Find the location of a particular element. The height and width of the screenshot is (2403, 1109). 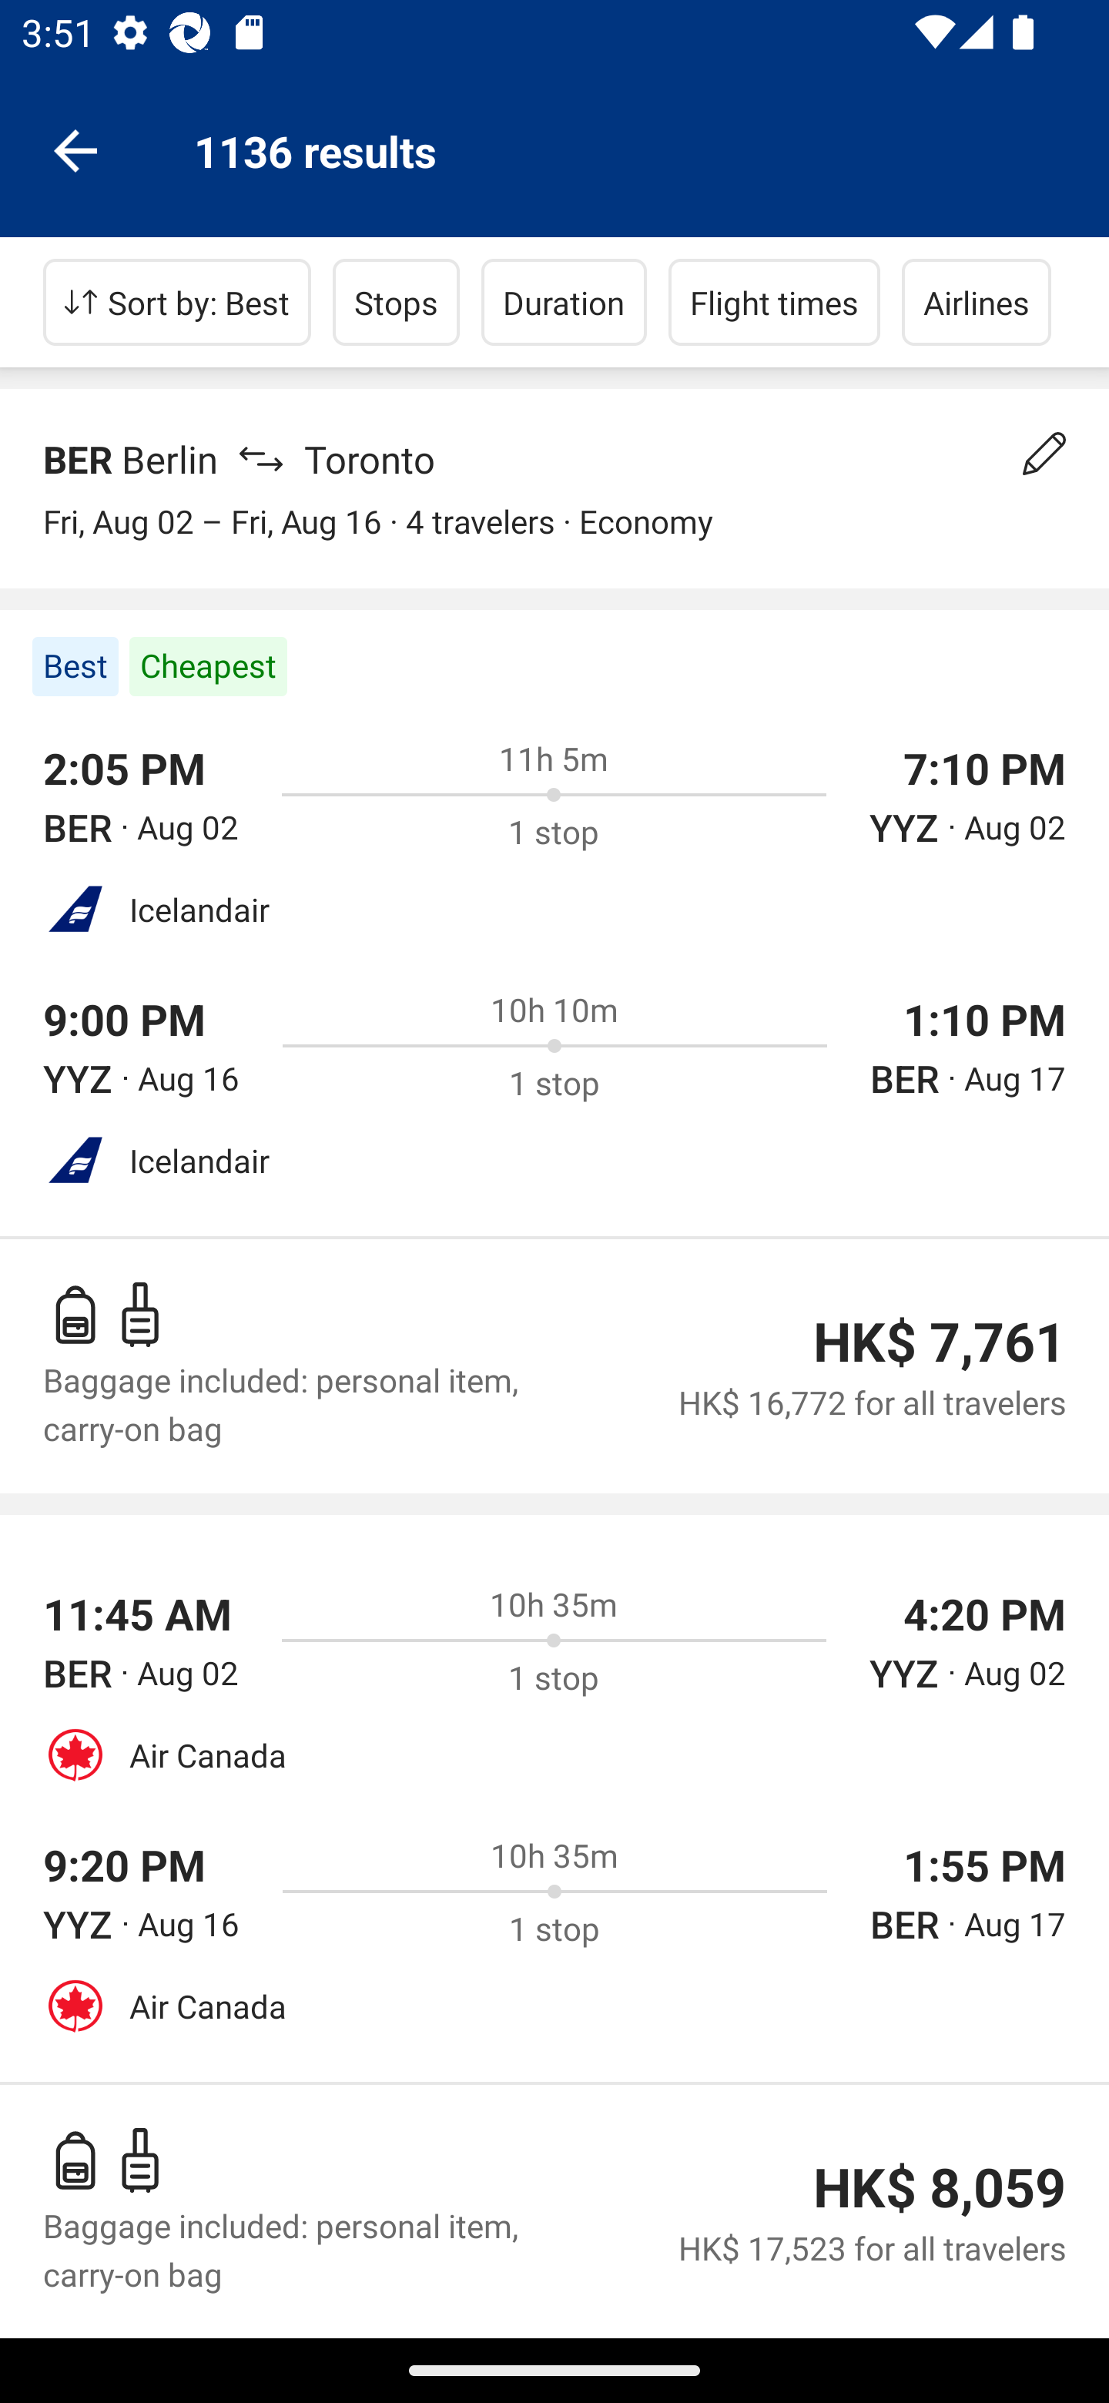

Airlines is located at coordinates (977, 302).